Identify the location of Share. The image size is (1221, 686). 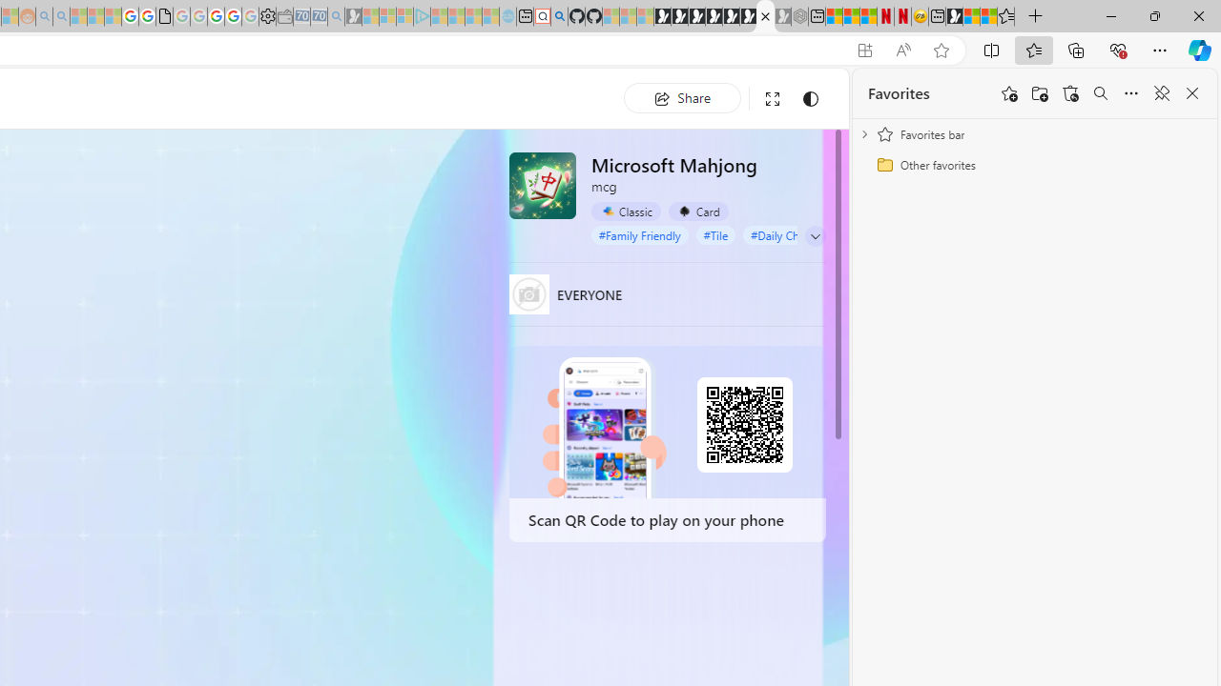
(682, 97).